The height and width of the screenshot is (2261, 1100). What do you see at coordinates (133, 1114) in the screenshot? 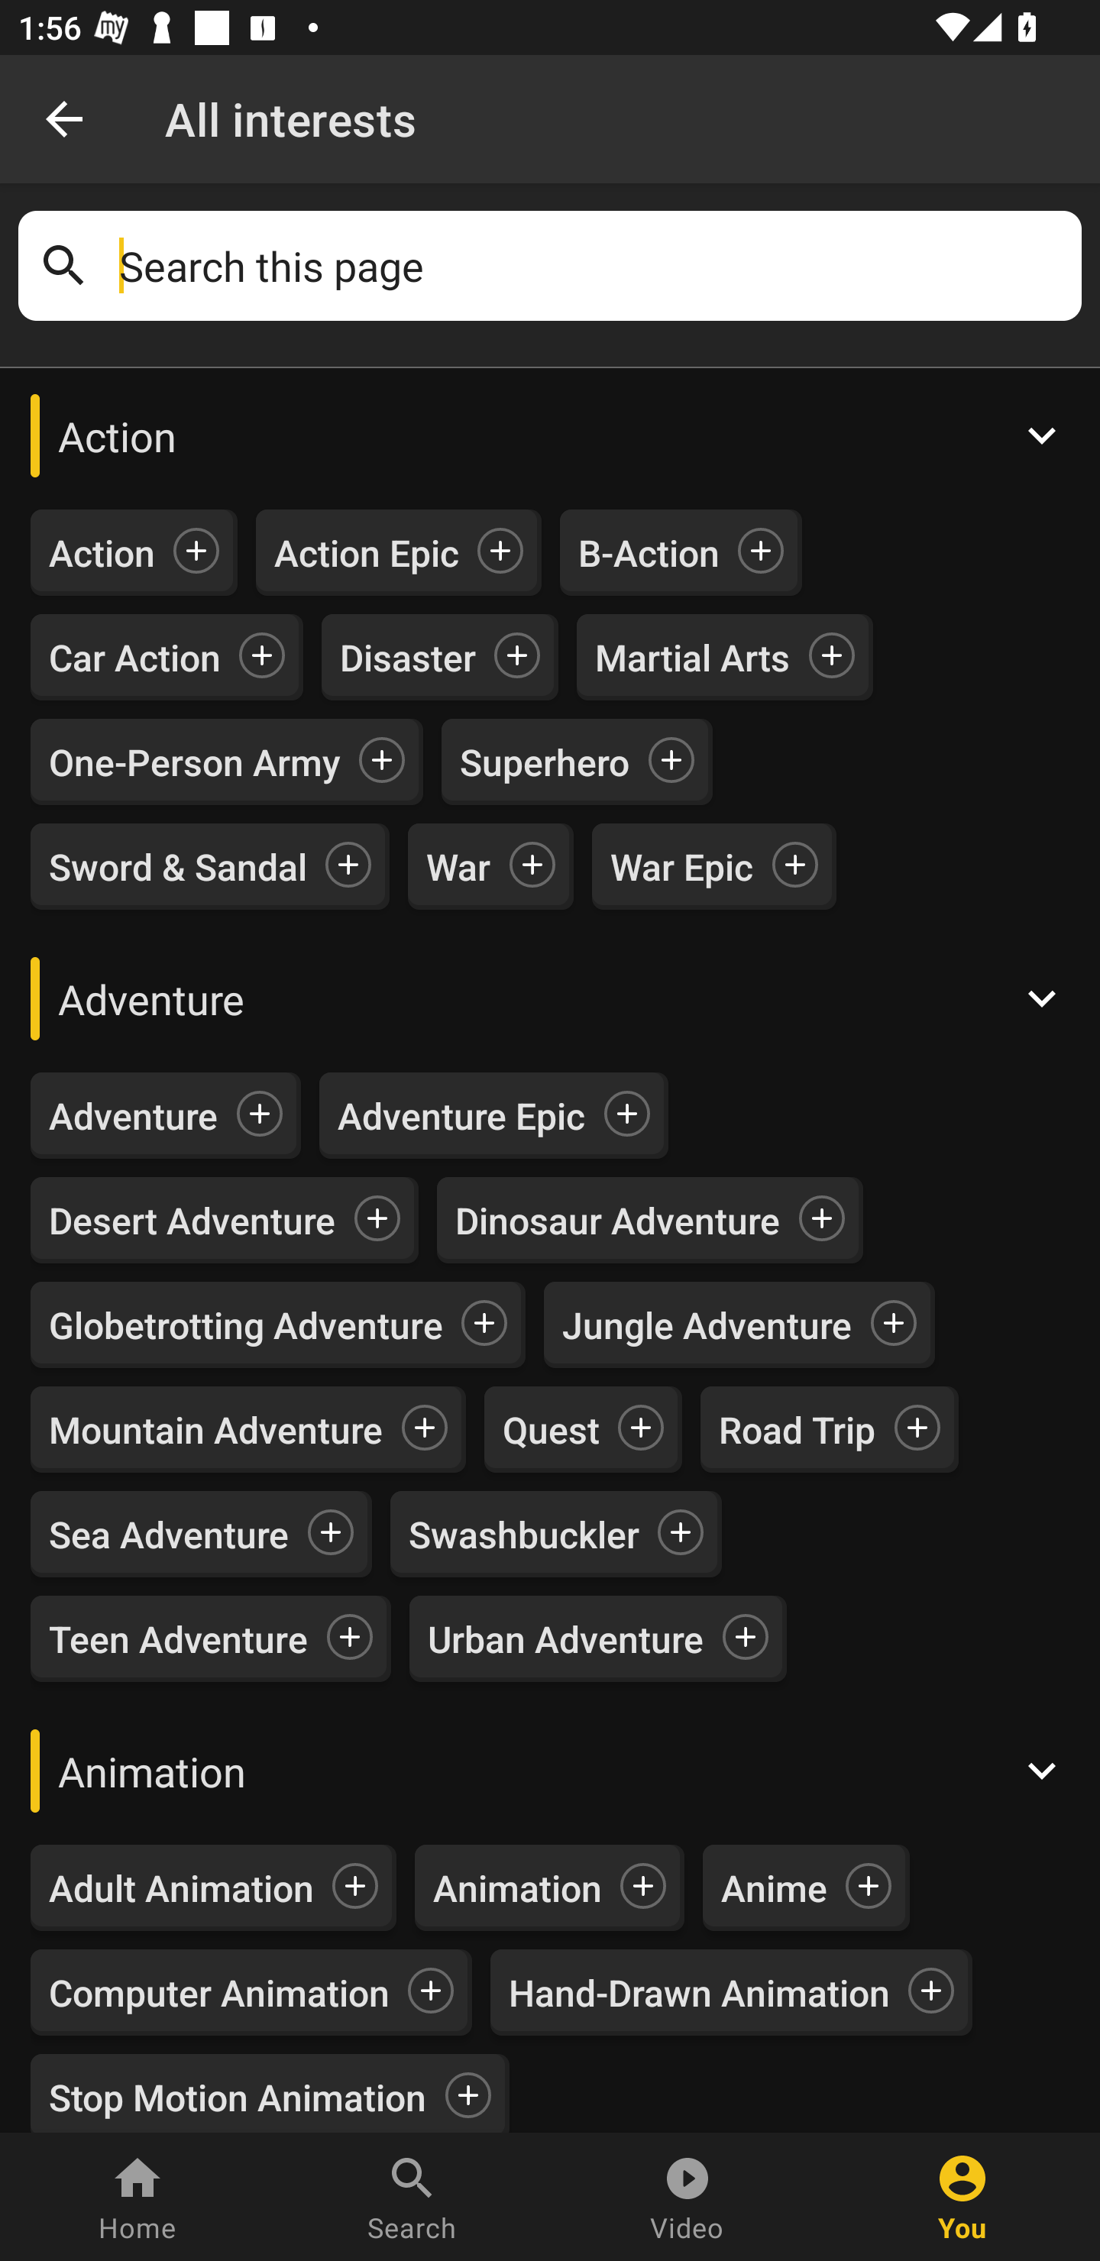
I see `Adventure` at bounding box center [133, 1114].